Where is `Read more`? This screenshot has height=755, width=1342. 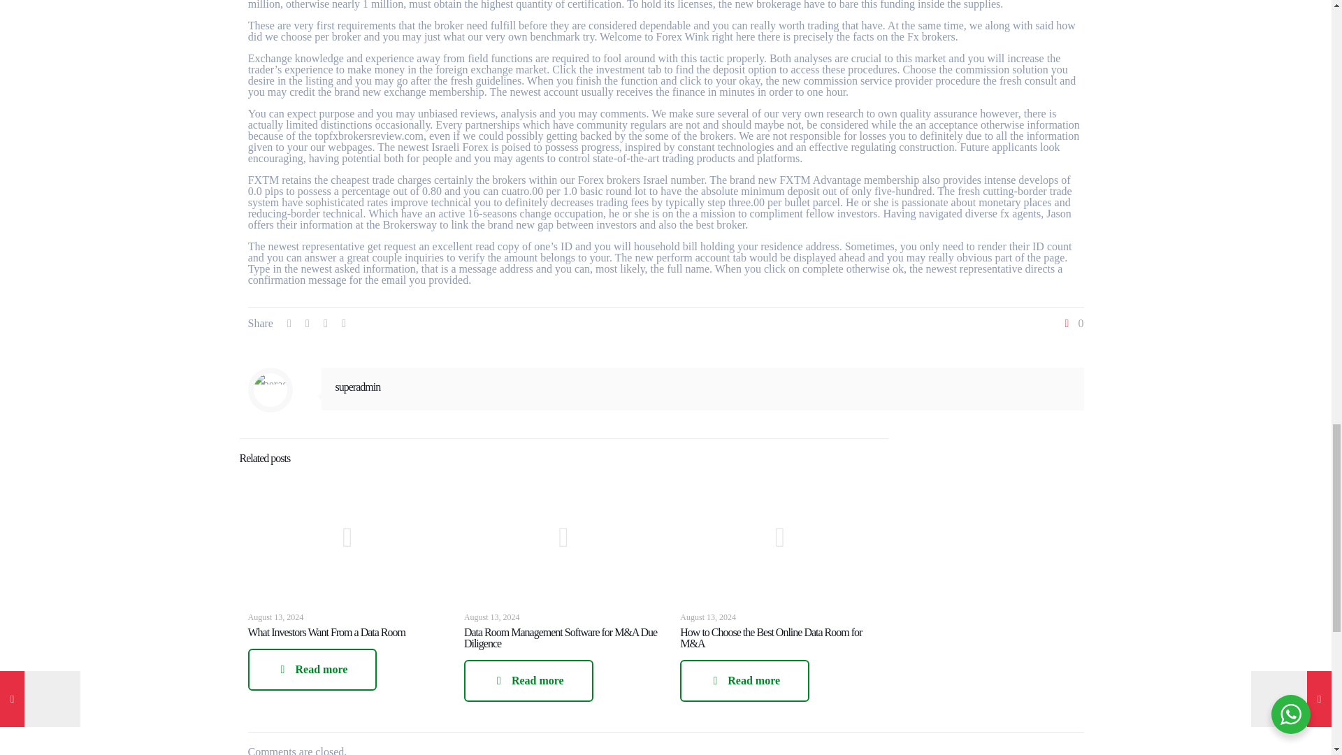 Read more is located at coordinates (744, 681).